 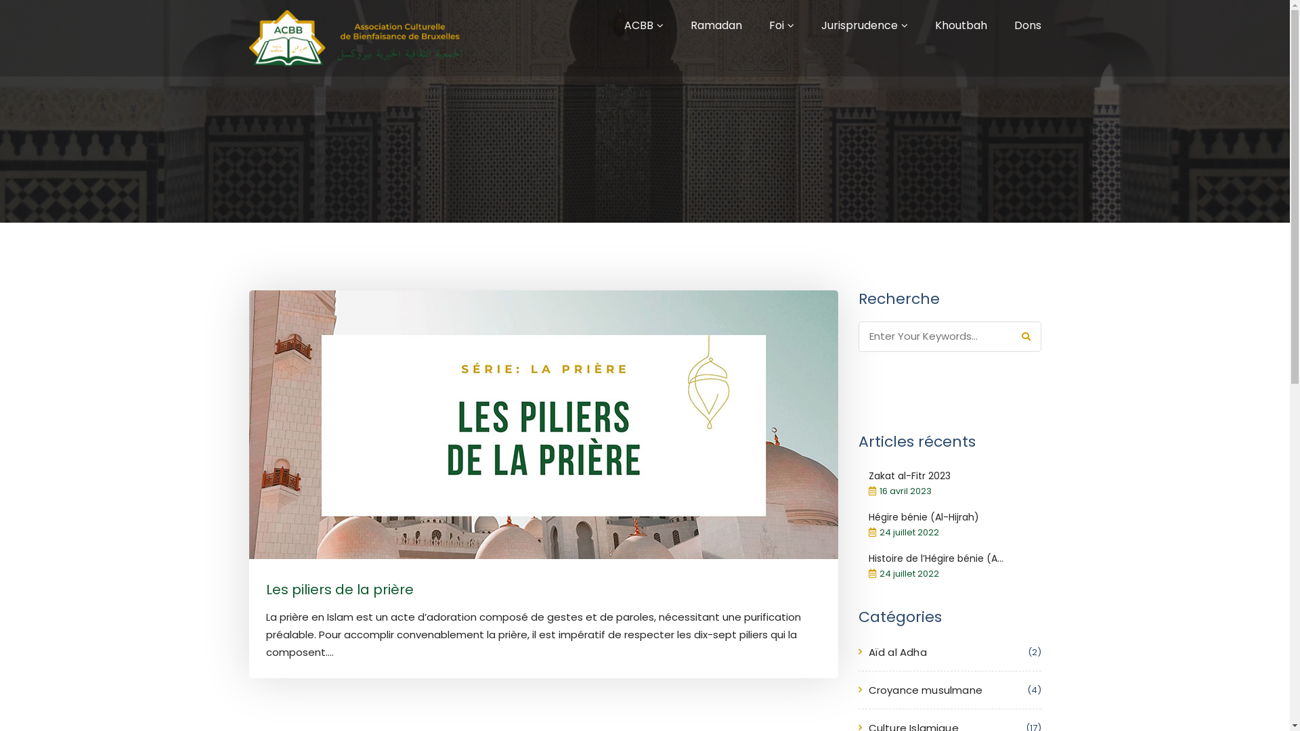 What do you see at coordinates (638, 26) in the screenshot?
I see `ACBB` at bounding box center [638, 26].